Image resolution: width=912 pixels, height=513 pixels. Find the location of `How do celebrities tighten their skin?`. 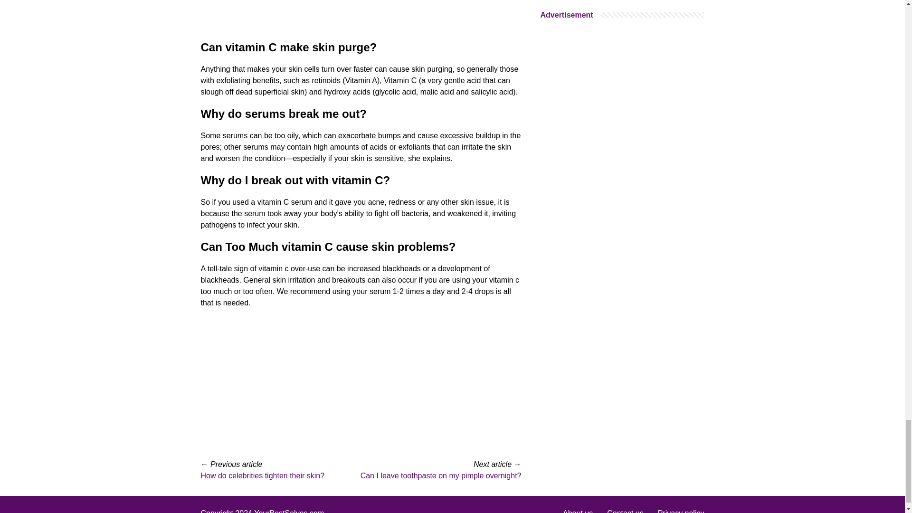

How do celebrities tighten their skin? is located at coordinates (262, 475).